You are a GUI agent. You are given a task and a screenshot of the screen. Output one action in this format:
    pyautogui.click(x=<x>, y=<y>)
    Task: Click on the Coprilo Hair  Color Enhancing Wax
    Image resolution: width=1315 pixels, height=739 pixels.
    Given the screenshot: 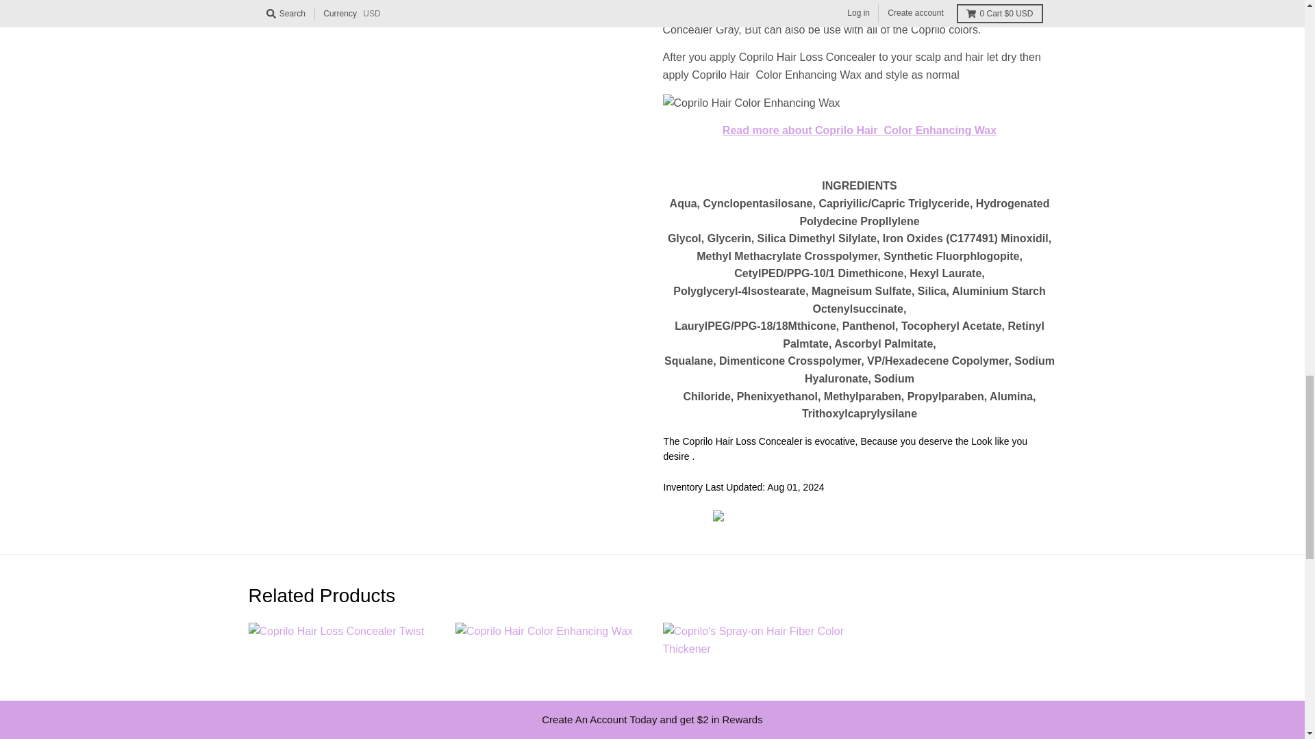 What is the action you would take?
    pyautogui.click(x=859, y=130)
    